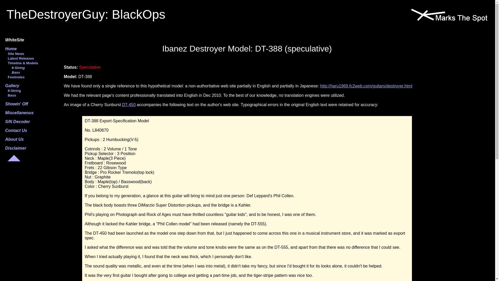 Image resolution: width=499 pixels, height=281 pixels. I want to click on Showin' Off, so click(16, 104).